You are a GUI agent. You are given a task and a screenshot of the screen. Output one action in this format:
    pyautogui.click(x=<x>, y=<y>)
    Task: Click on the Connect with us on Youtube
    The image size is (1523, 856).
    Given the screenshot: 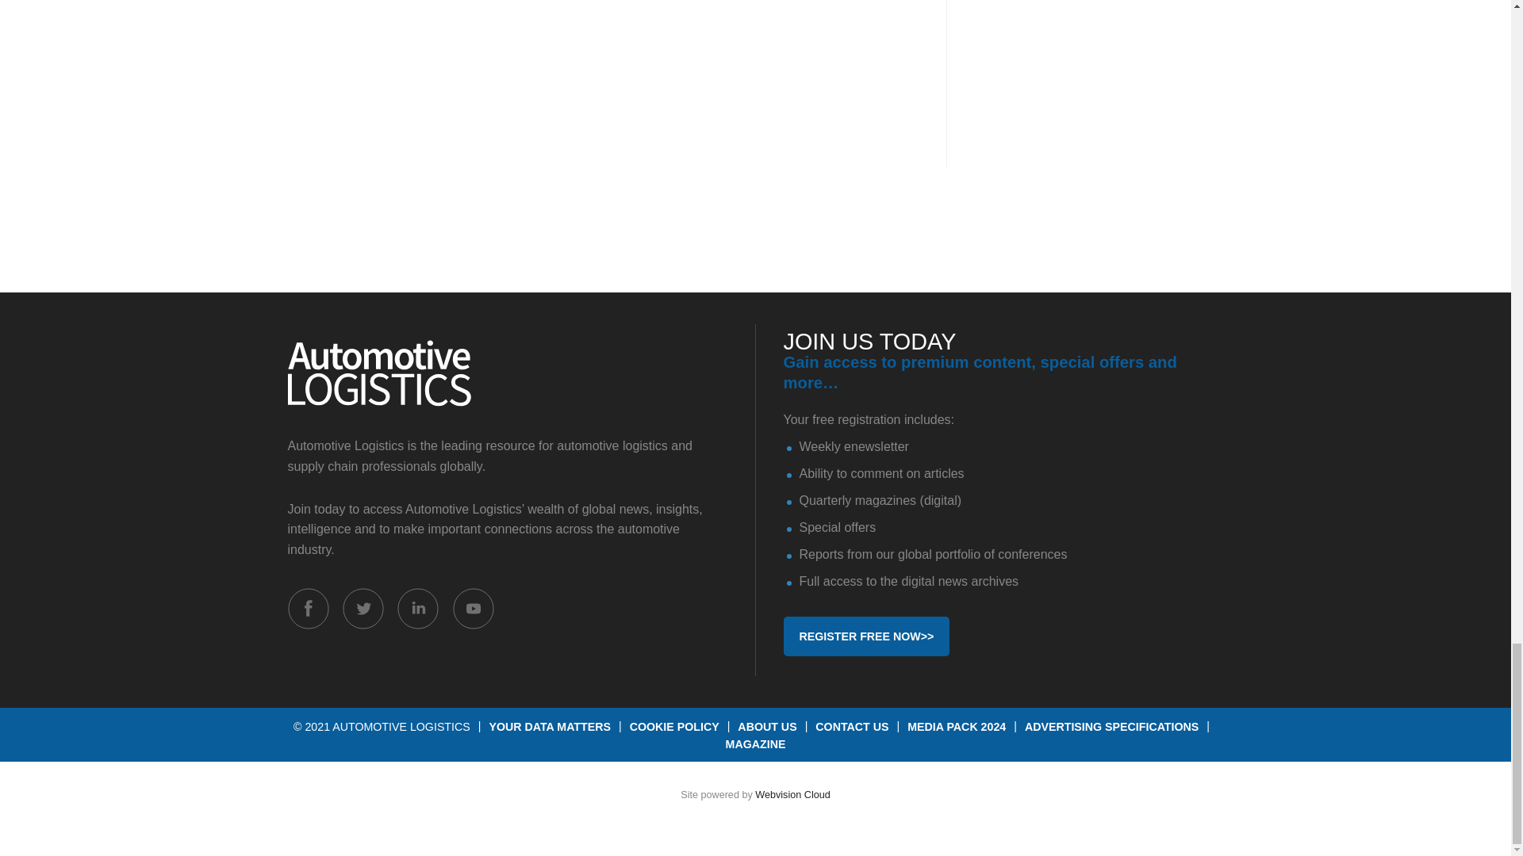 What is the action you would take?
    pyautogui.click(x=473, y=607)
    